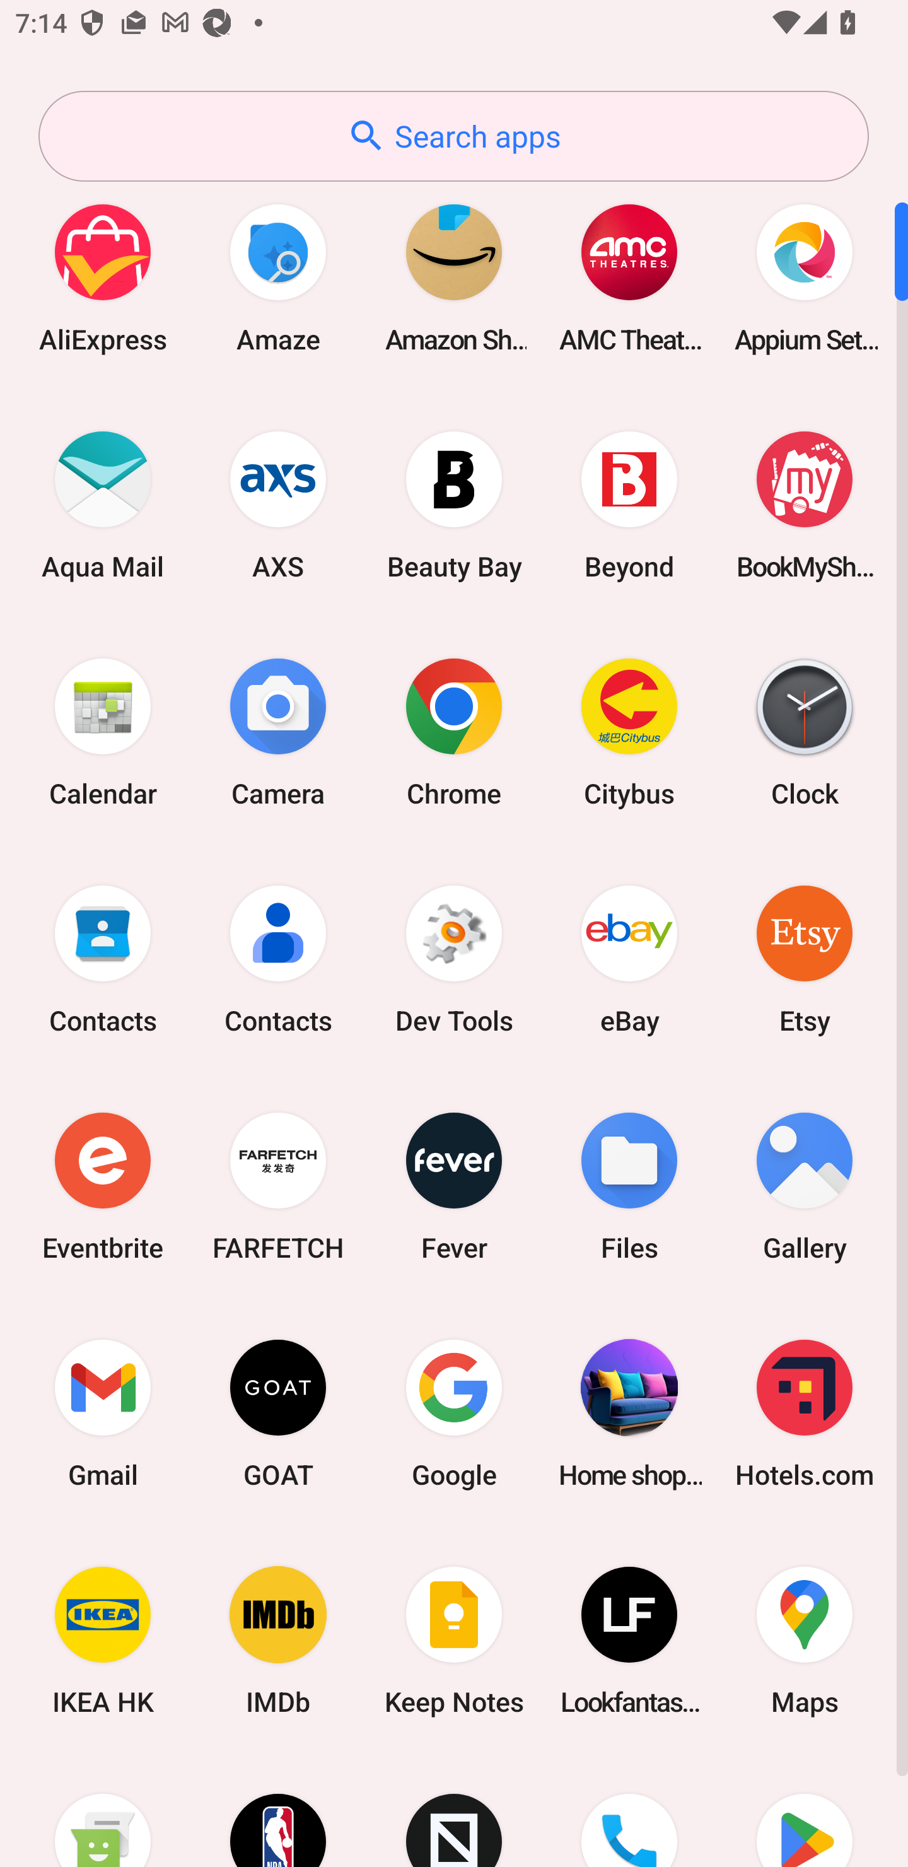 This screenshot has height=1867, width=908. Describe the element at coordinates (103, 1413) in the screenshot. I see `Gmail` at that location.